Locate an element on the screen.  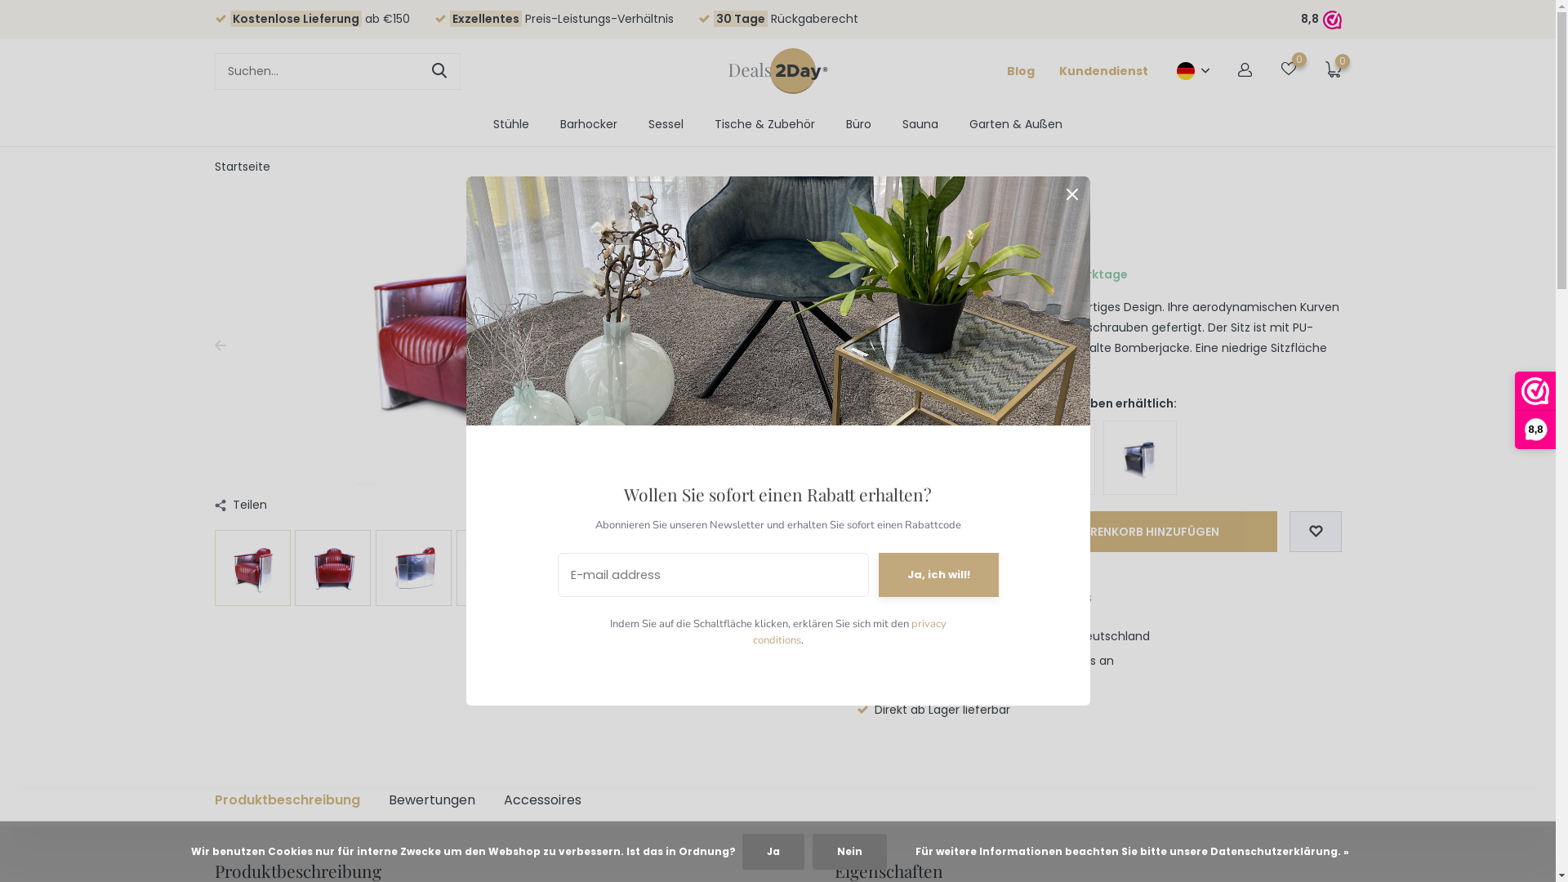
Mehr anzeigen is located at coordinates (967, 368).